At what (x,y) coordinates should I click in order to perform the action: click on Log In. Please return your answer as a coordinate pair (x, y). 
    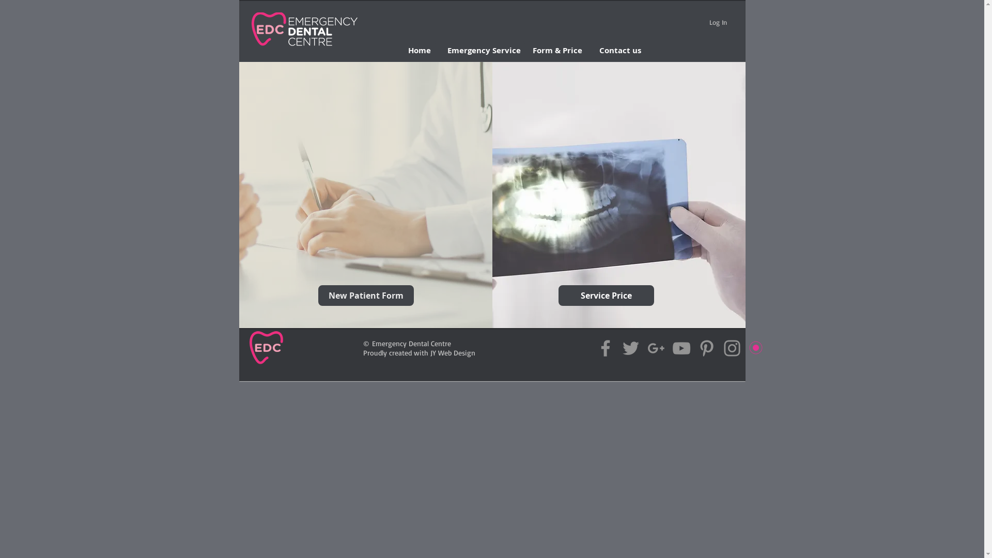
    Looking at the image, I should click on (718, 23).